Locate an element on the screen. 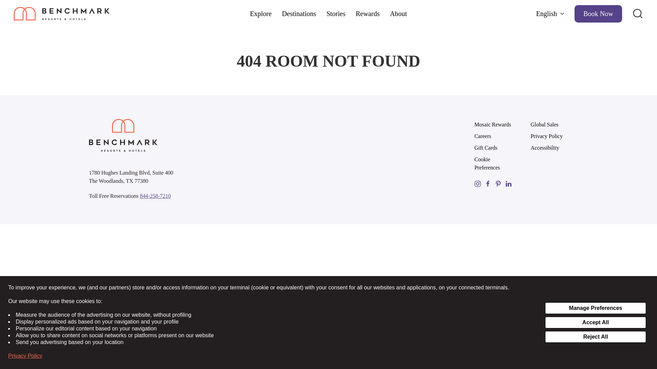 The image size is (657, 369). Privacy Policy is located at coordinates (550, 136).